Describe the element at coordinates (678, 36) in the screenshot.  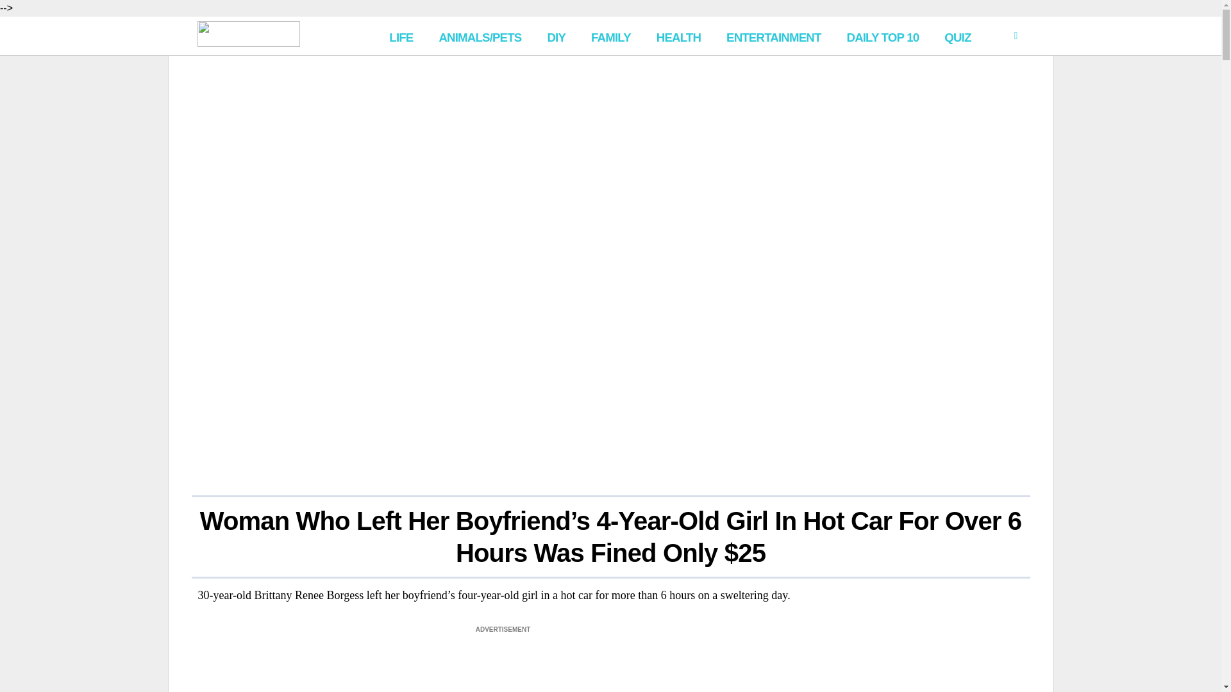
I see `HEALTH` at that location.